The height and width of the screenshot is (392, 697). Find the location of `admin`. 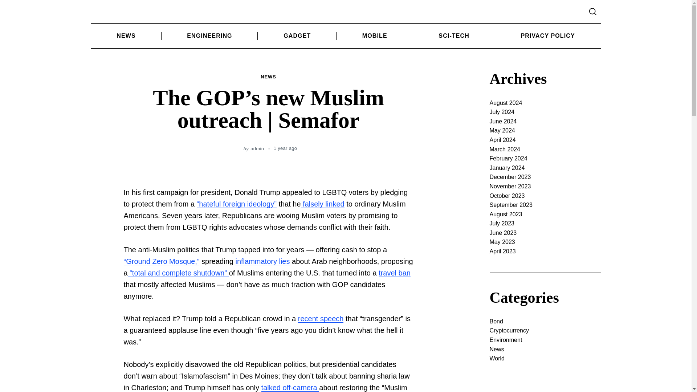

admin is located at coordinates (257, 148).